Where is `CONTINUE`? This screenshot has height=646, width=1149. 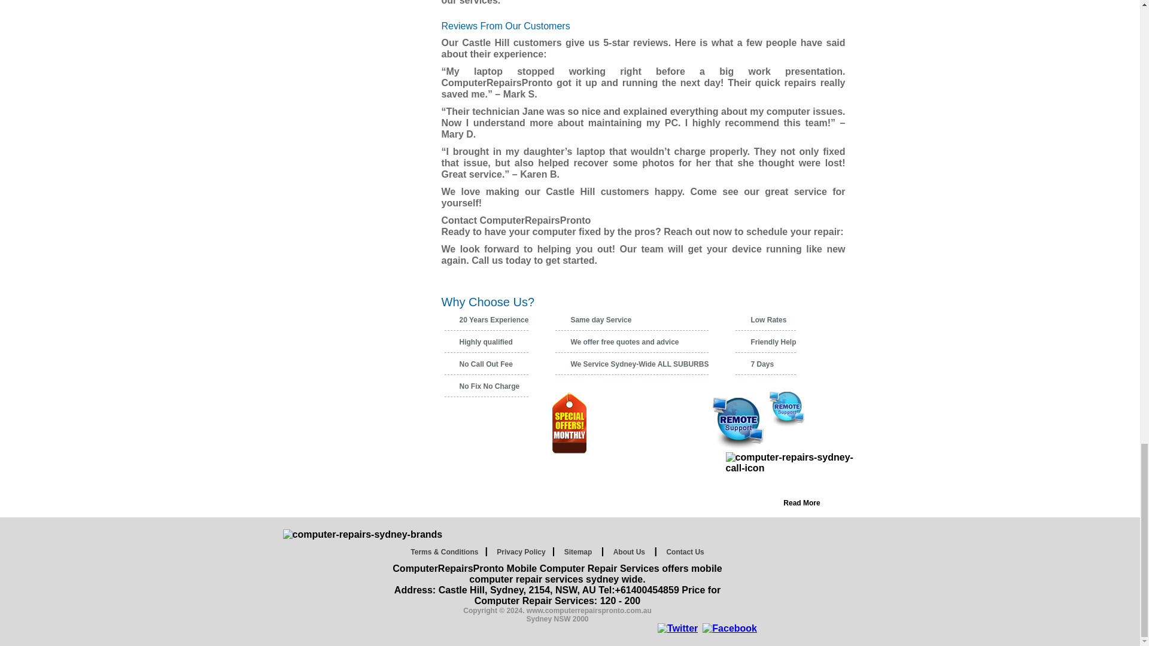 CONTINUE is located at coordinates (821, 289).